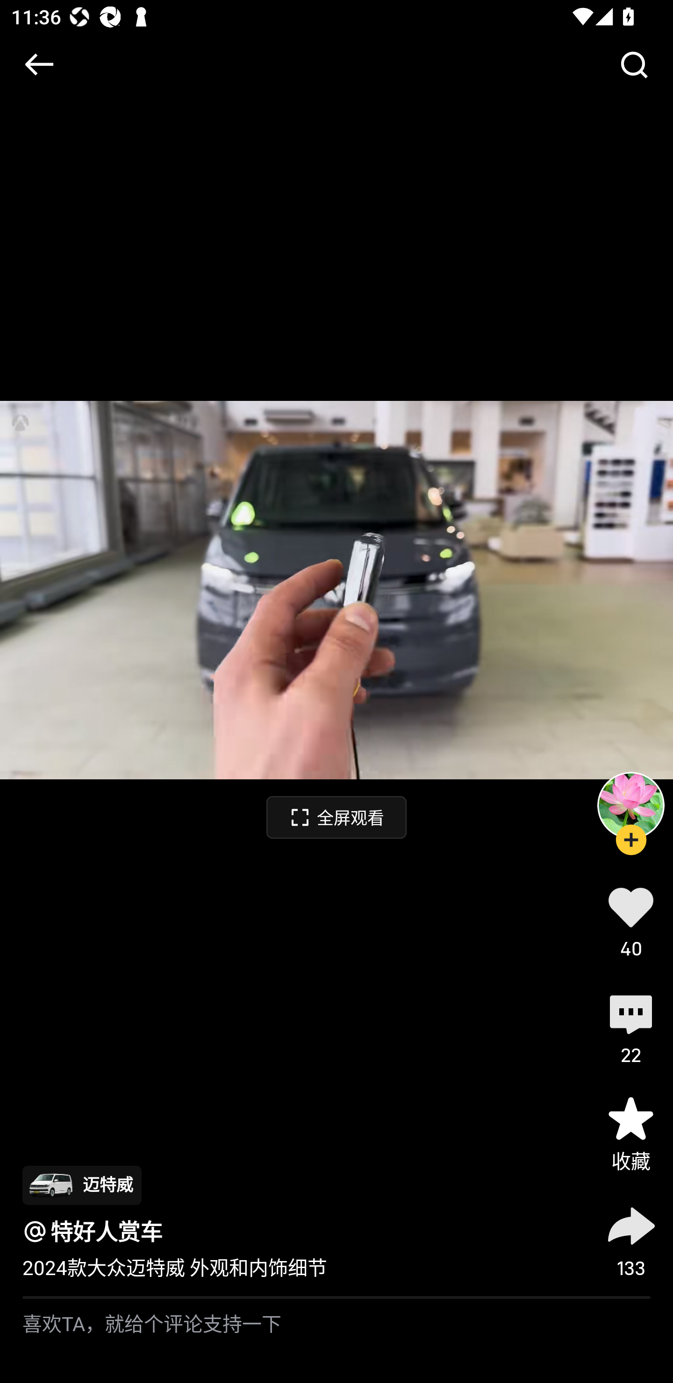 The width and height of the screenshot is (673, 1383). I want to click on , so click(39, 64).